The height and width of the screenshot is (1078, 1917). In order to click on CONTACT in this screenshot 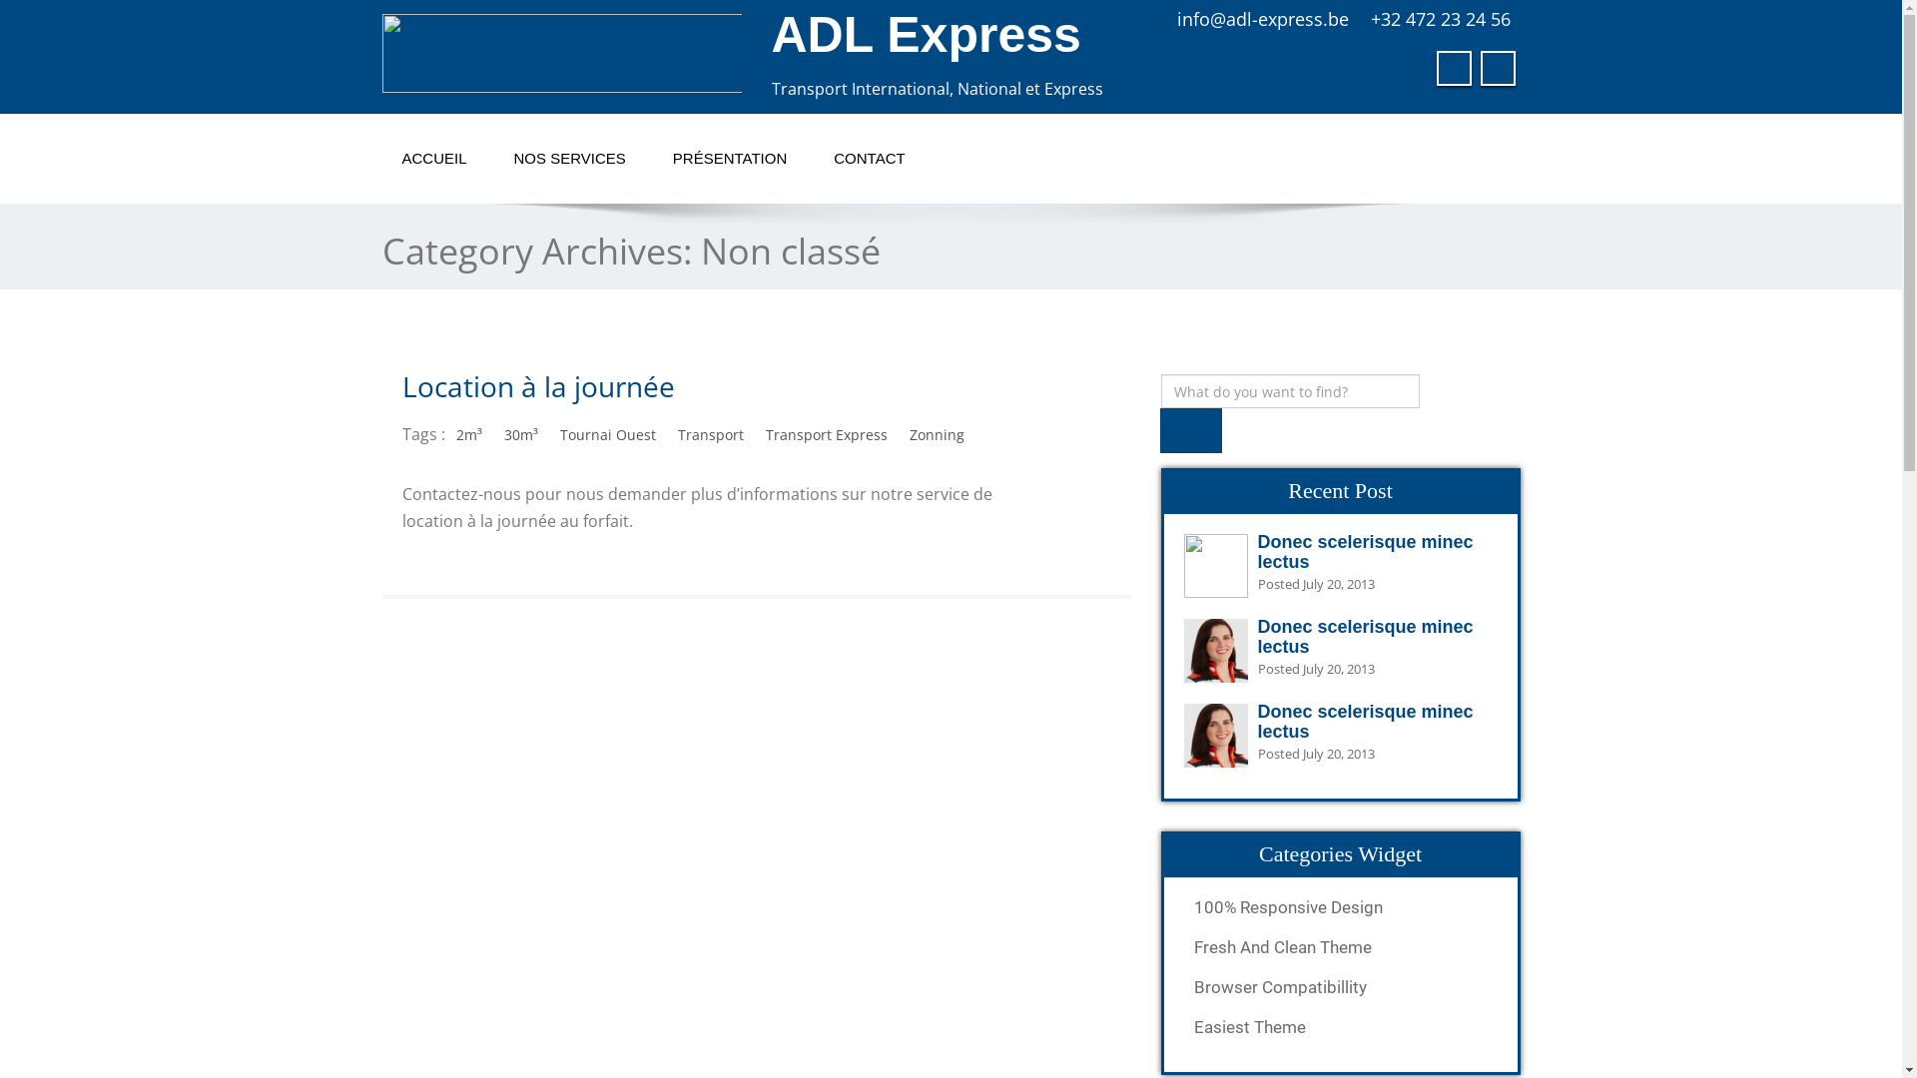, I will do `click(869, 159)`.